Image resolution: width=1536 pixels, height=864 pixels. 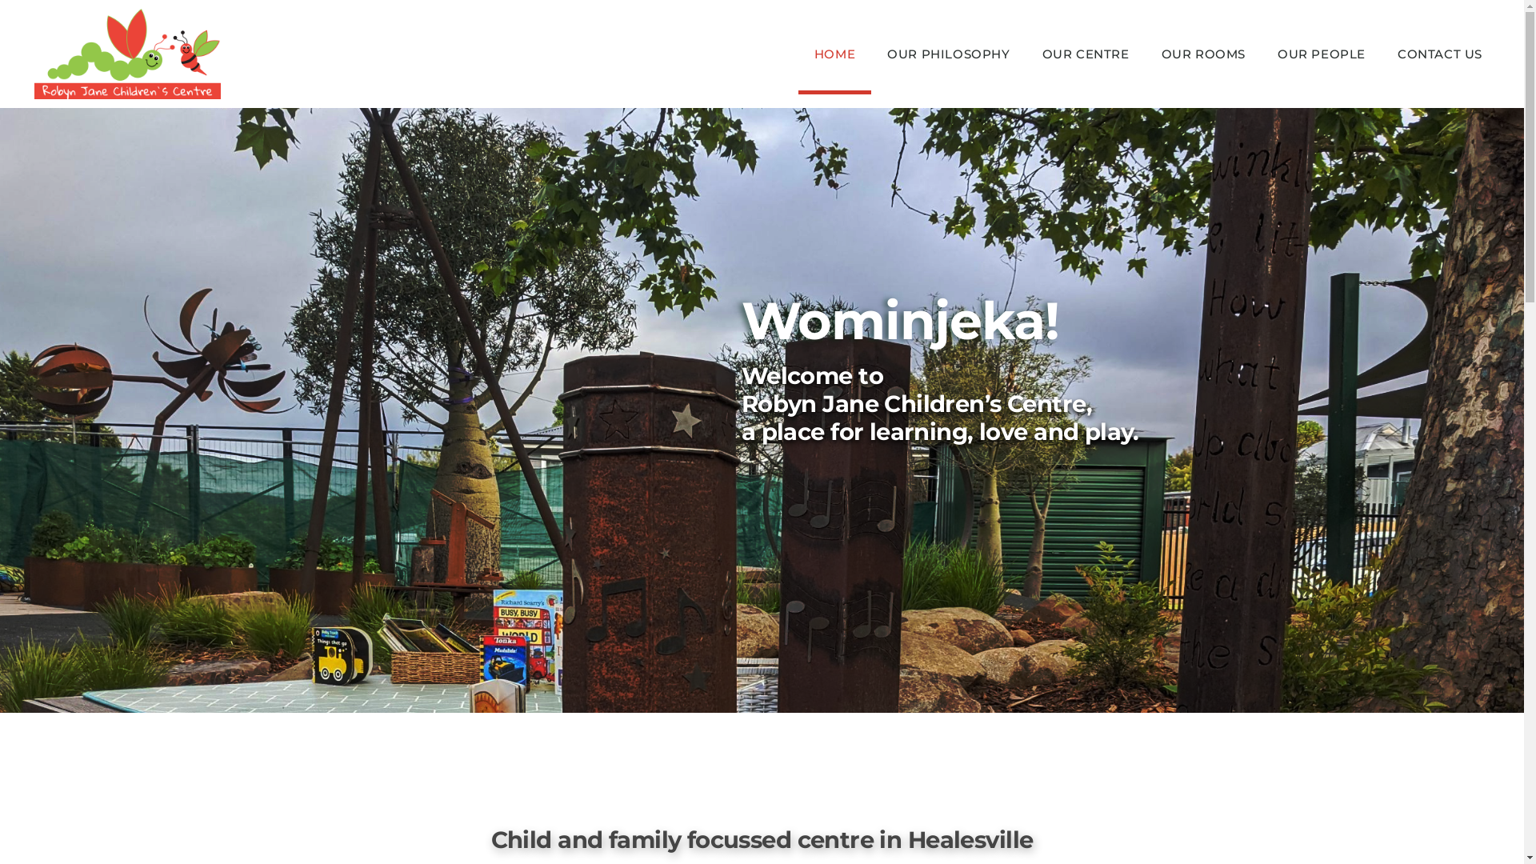 I want to click on HOME, so click(x=835, y=54).